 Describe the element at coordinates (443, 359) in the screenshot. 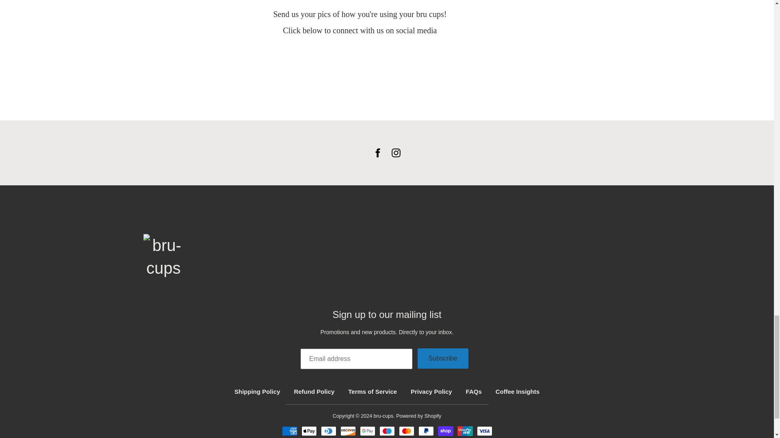

I see `Subscribe` at that location.